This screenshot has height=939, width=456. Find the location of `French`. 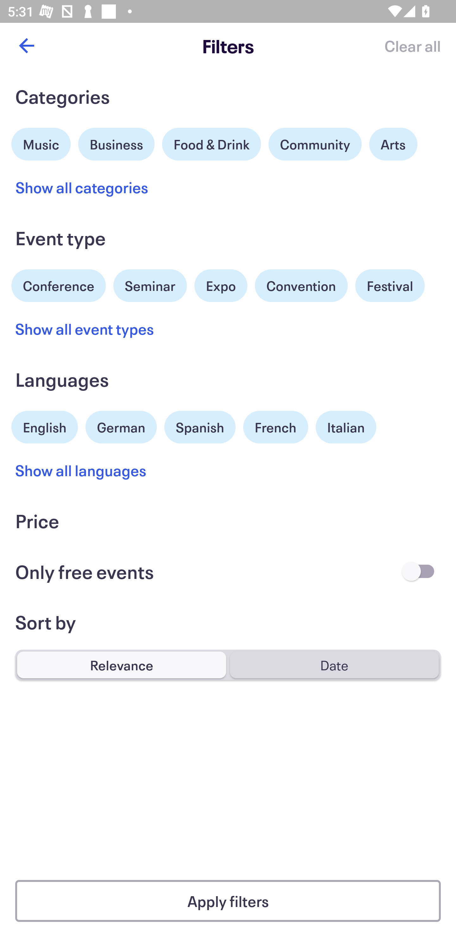

French is located at coordinates (275, 427).